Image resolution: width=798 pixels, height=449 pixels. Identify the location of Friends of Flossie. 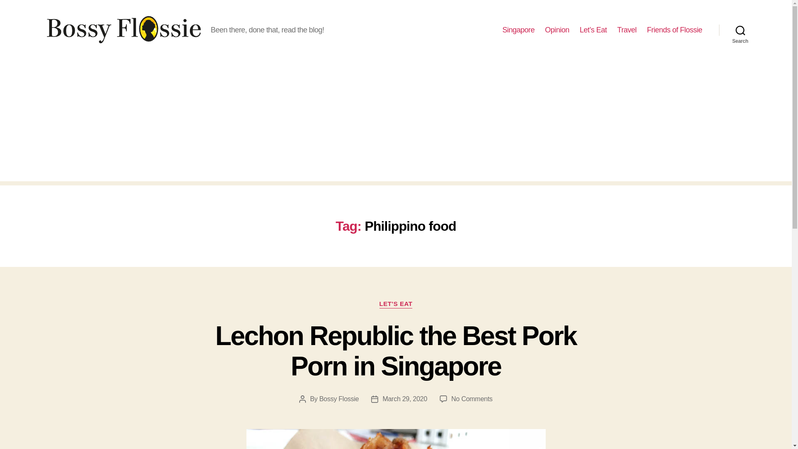
(674, 30).